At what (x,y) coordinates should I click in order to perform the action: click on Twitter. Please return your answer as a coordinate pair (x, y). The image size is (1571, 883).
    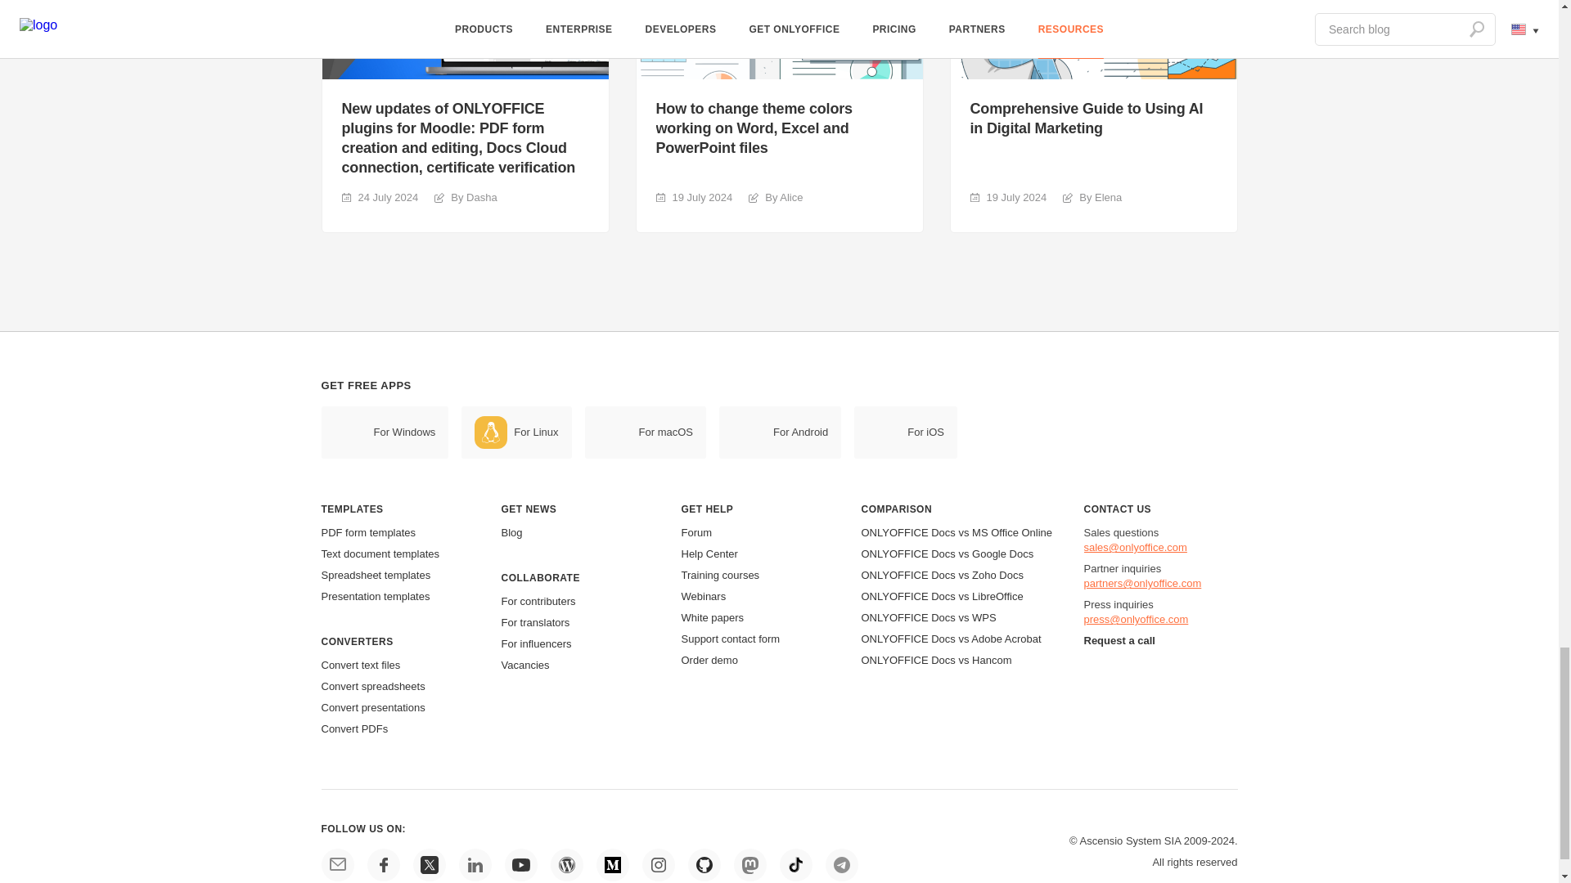
    Looking at the image, I should click on (428, 864).